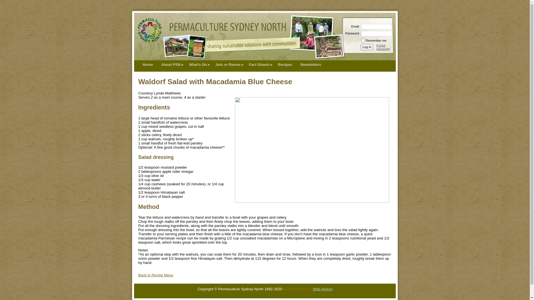 The width and height of the screenshot is (534, 300). I want to click on Forgot password, so click(386, 47).